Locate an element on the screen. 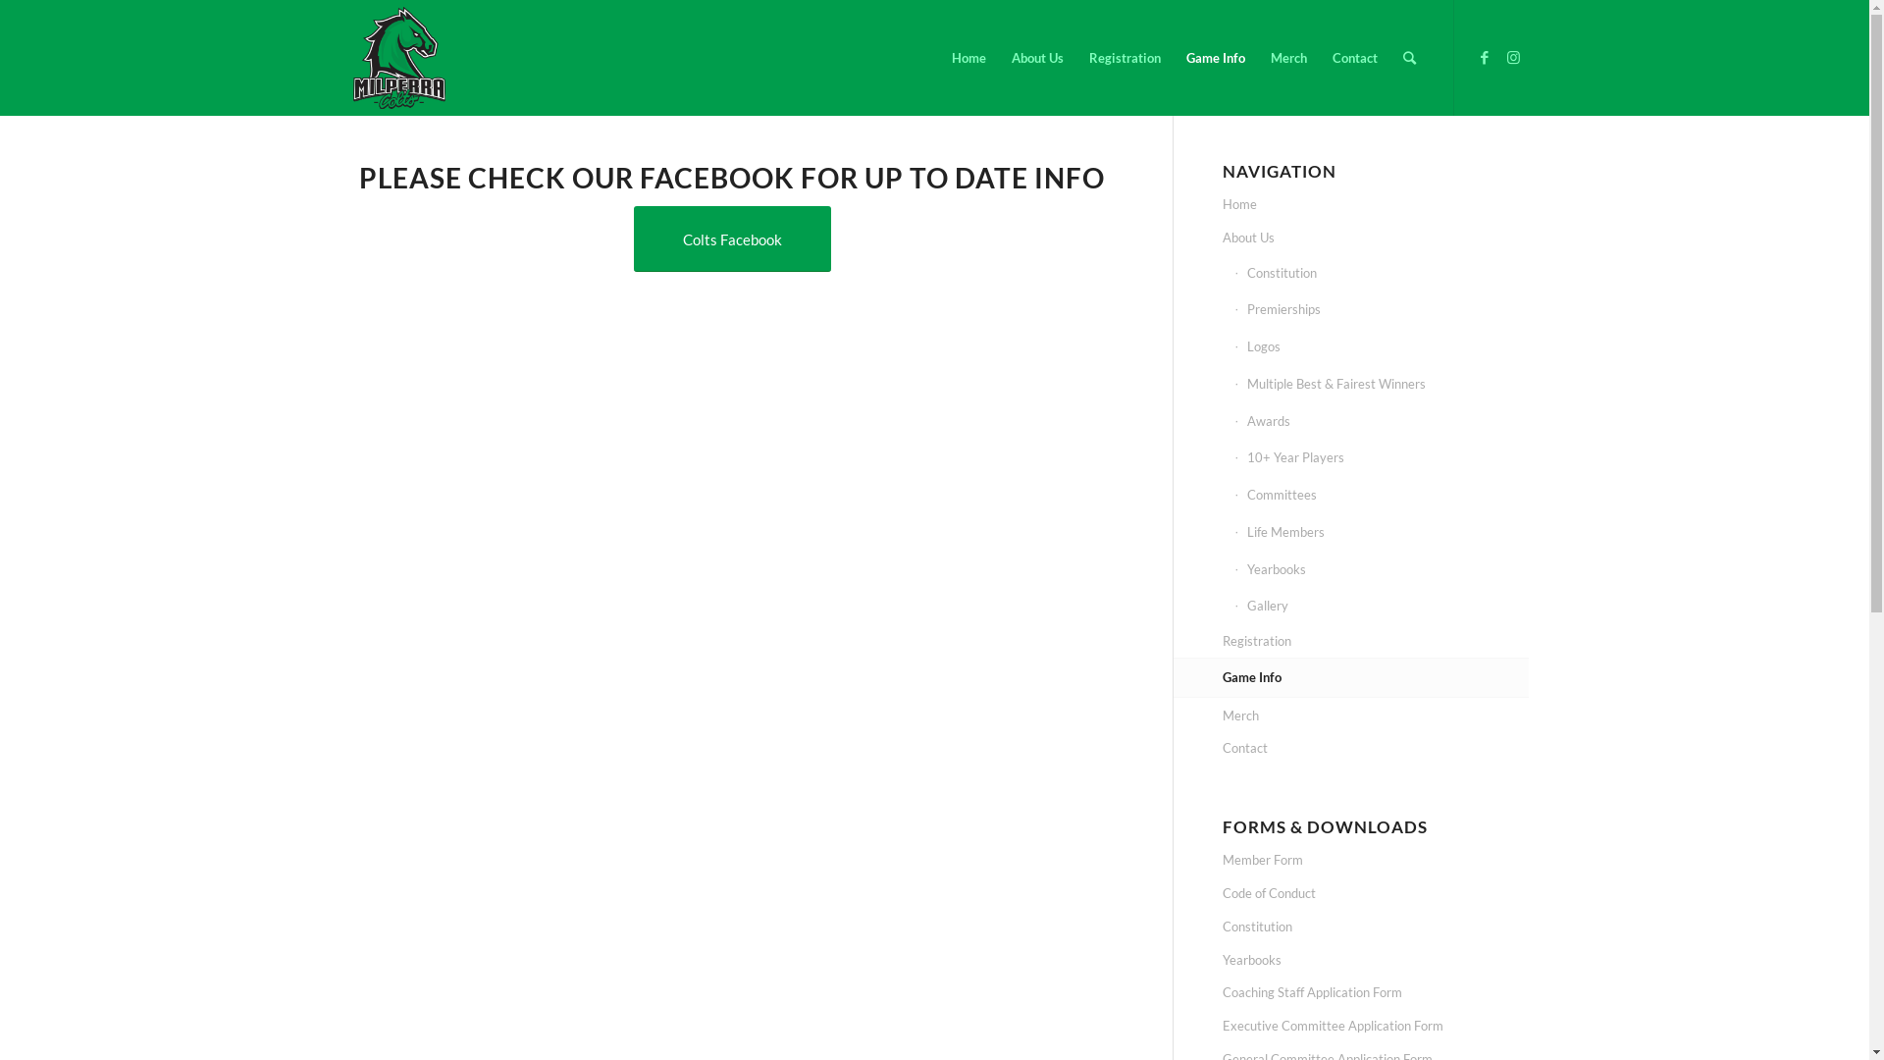 The height and width of the screenshot is (1060, 1884). Yearbooks is located at coordinates (1382, 570).